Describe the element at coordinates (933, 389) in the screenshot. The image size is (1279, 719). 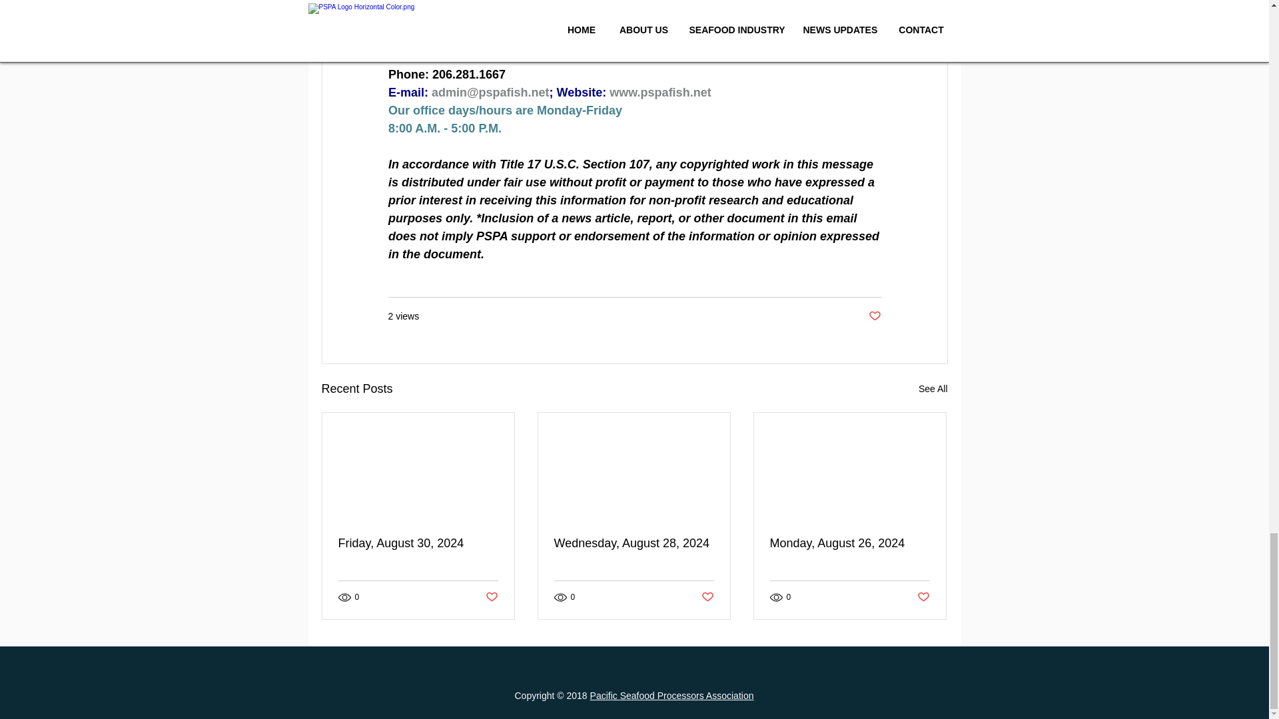
I see `See All` at that location.